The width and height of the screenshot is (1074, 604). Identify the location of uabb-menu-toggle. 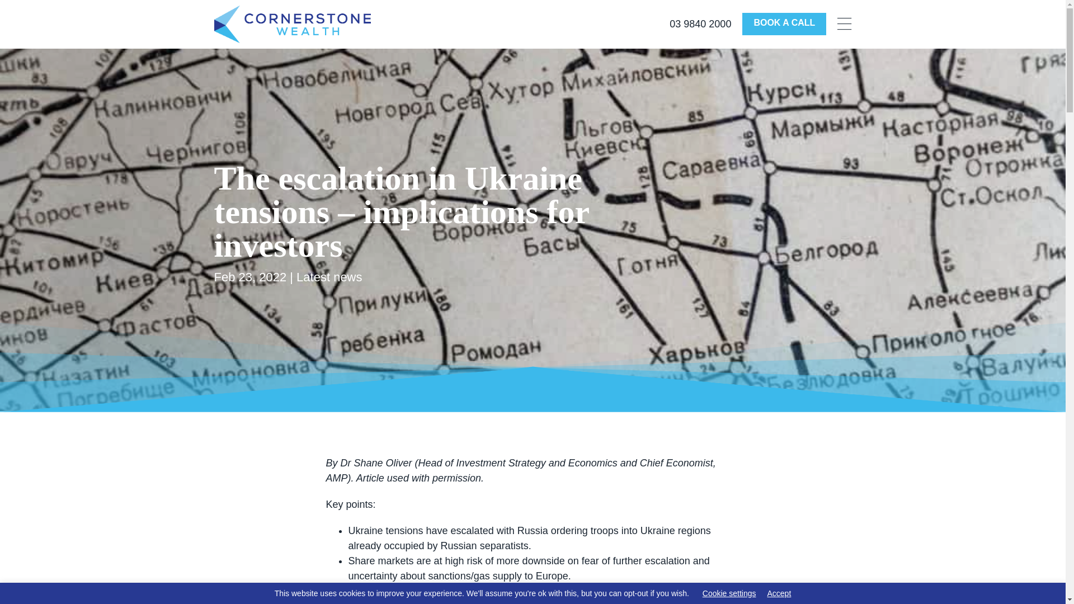
(845, 25).